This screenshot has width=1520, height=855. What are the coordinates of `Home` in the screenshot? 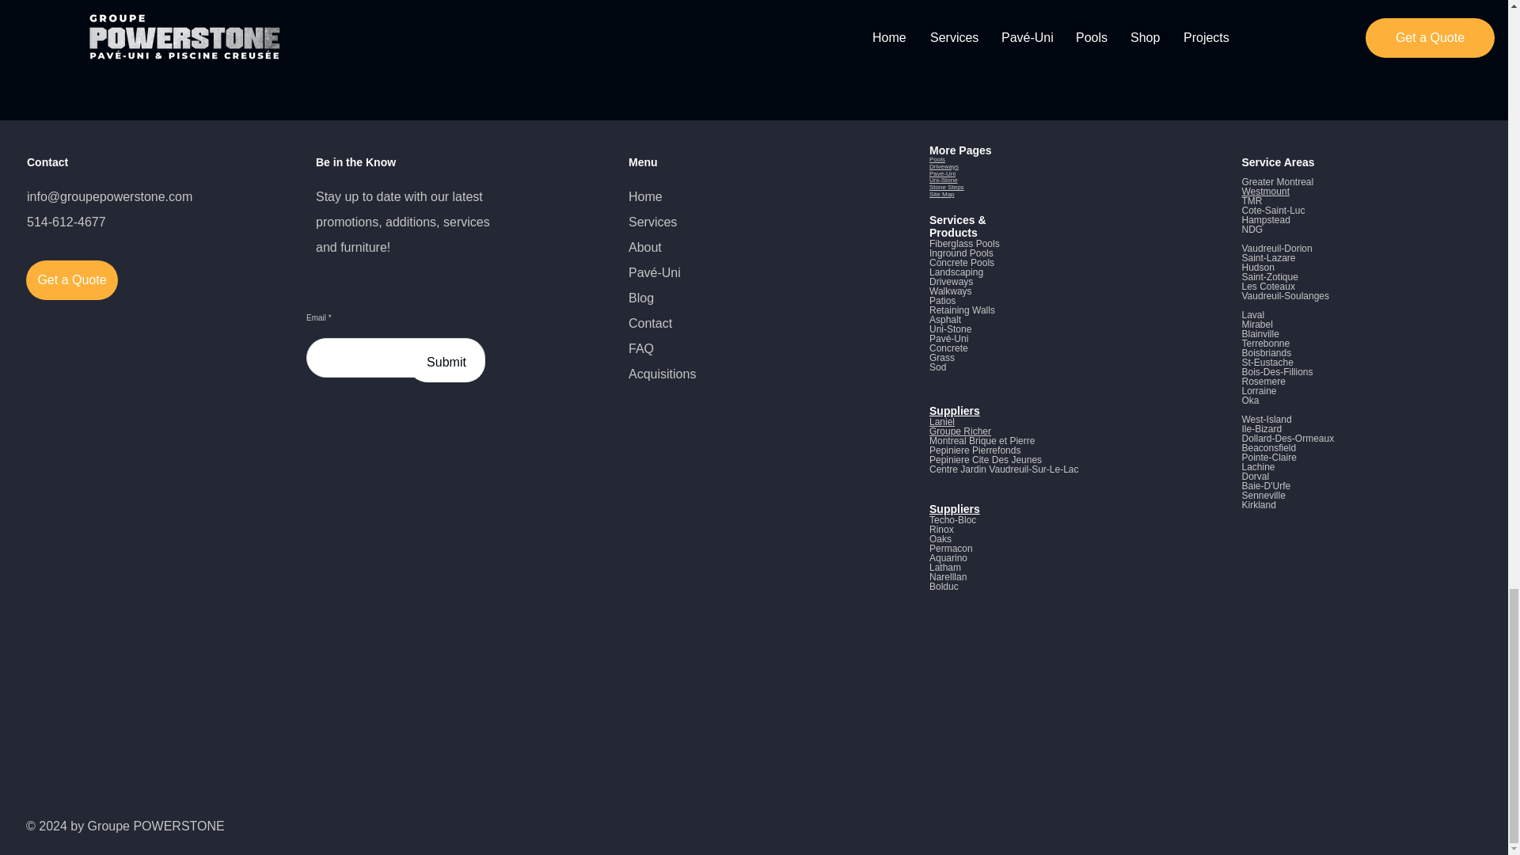 It's located at (646, 196).